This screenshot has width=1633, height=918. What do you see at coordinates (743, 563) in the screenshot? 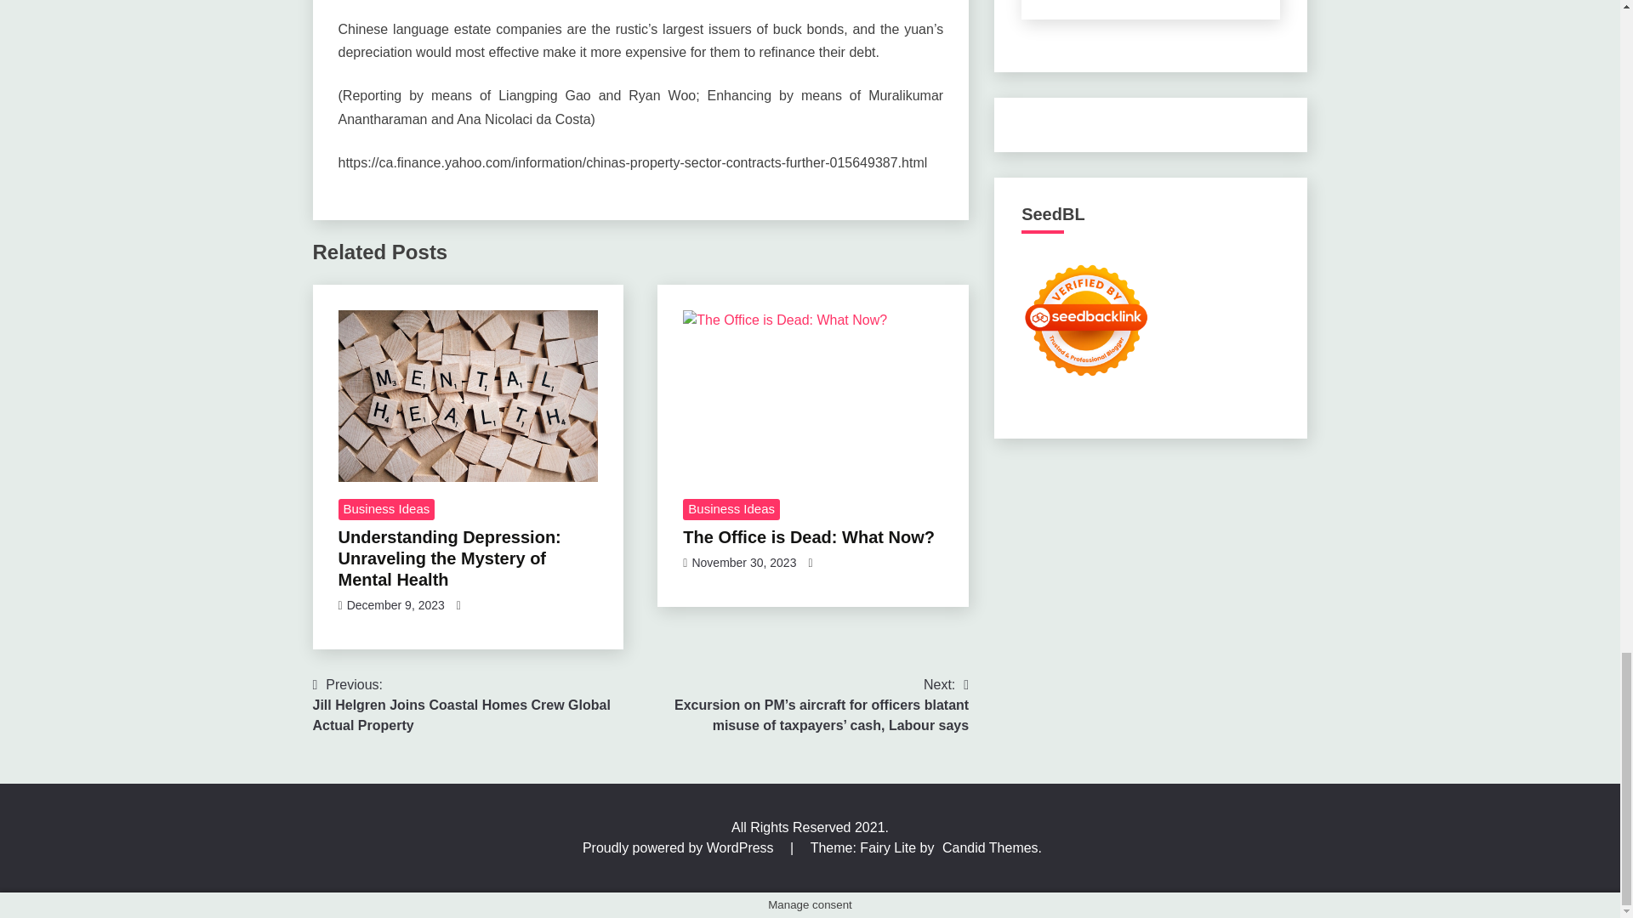
I see `November 30, 2023` at bounding box center [743, 563].